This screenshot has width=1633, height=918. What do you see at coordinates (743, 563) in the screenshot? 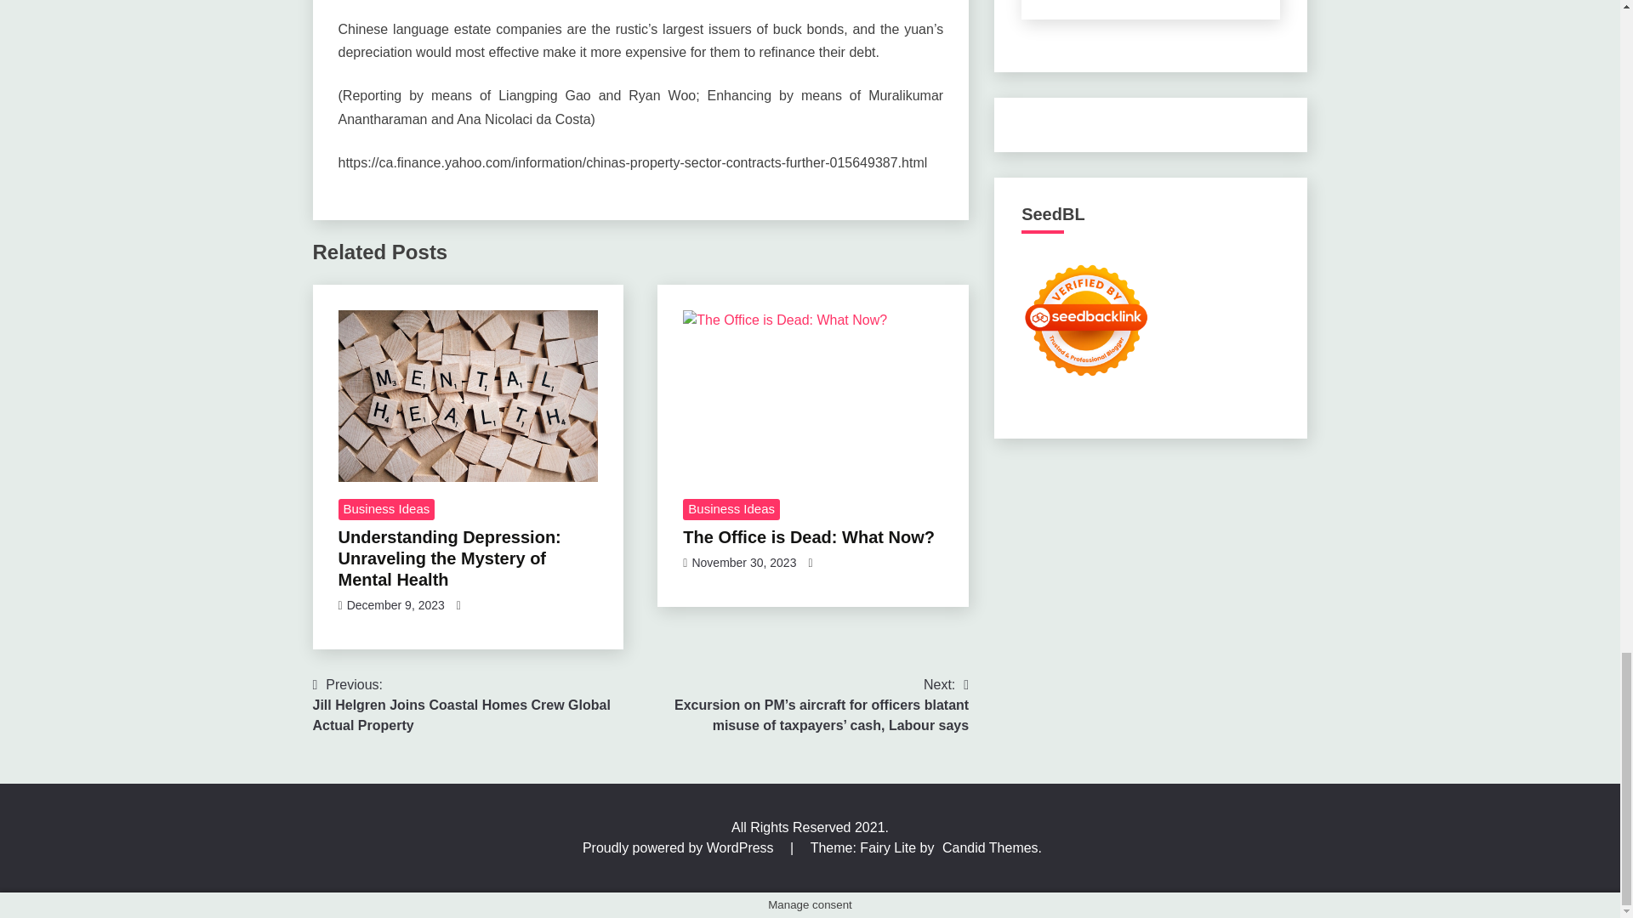
I see `November 30, 2023` at bounding box center [743, 563].